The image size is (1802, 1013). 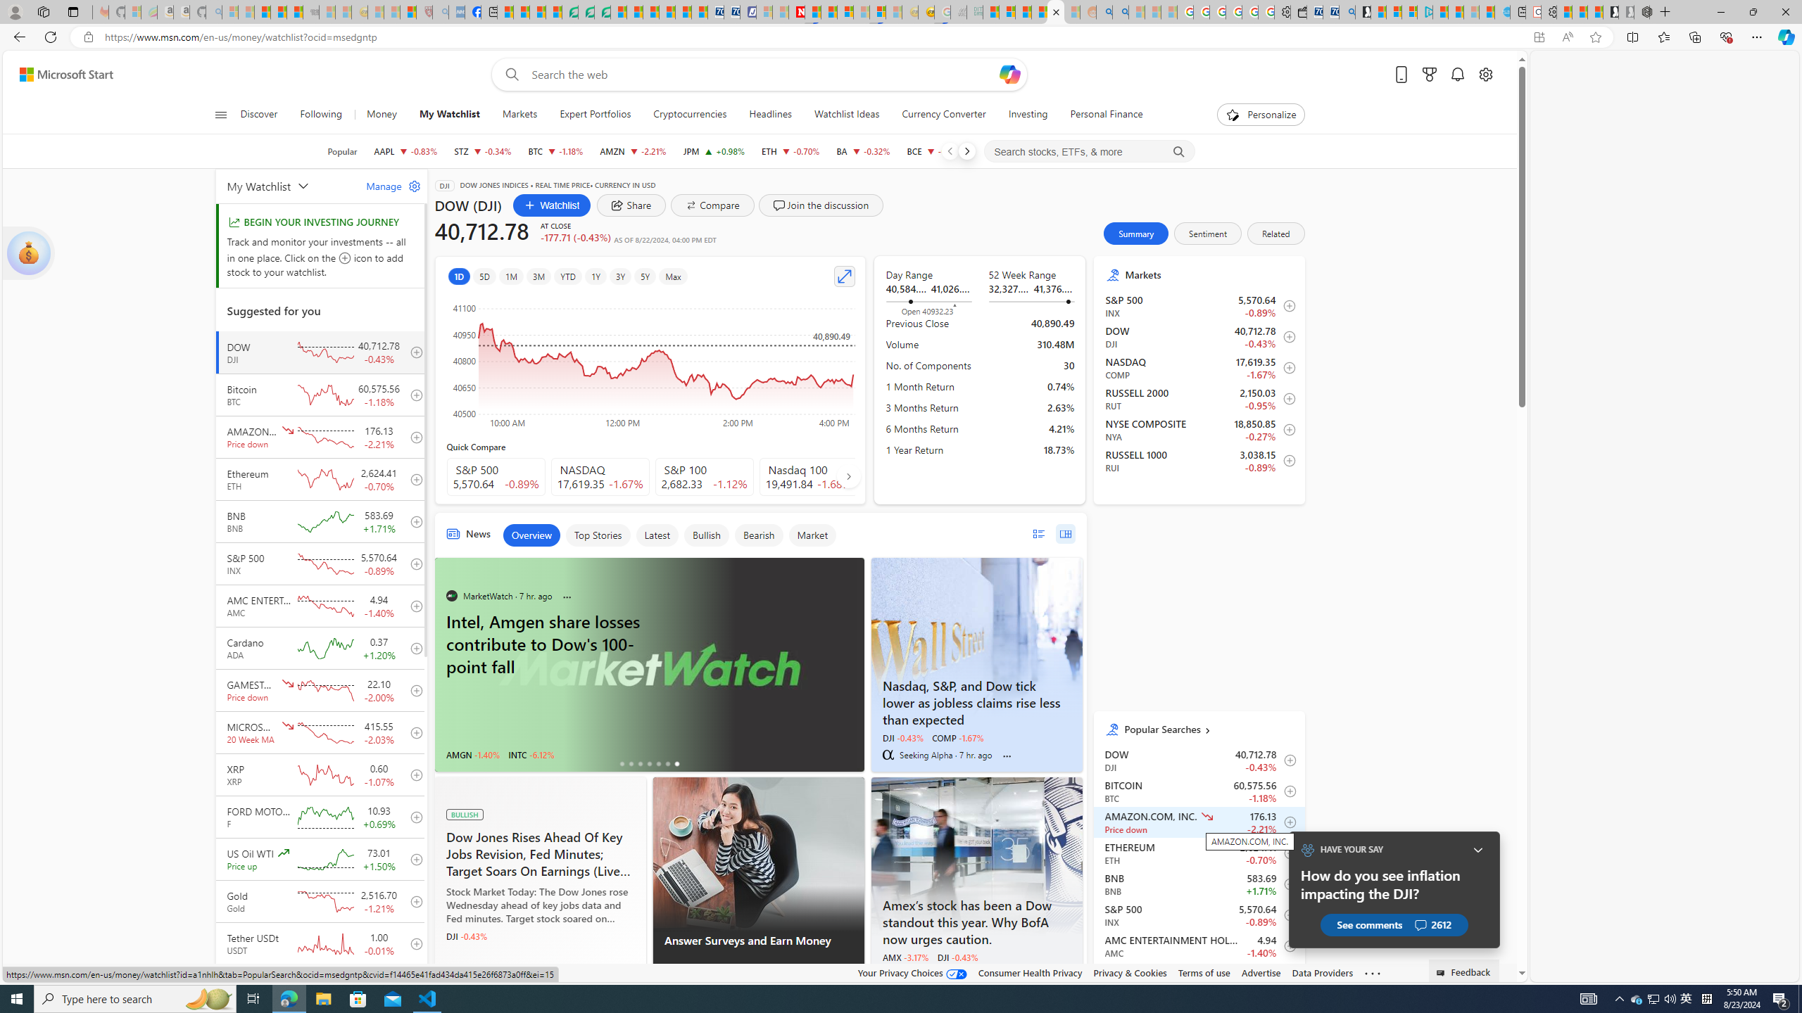 What do you see at coordinates (538, 12) in the screenshot?
I see `World - MSN` at bounding box center [538, 12].